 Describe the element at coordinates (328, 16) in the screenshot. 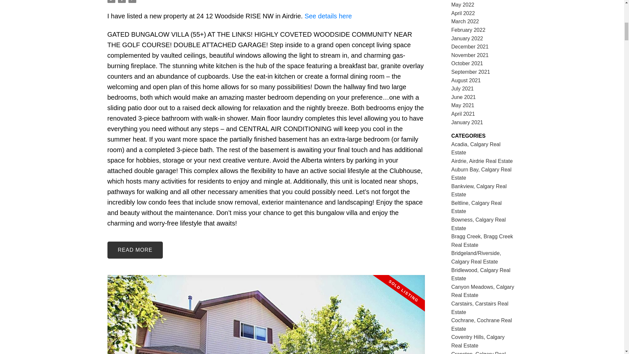

I see `See details here` at that location.